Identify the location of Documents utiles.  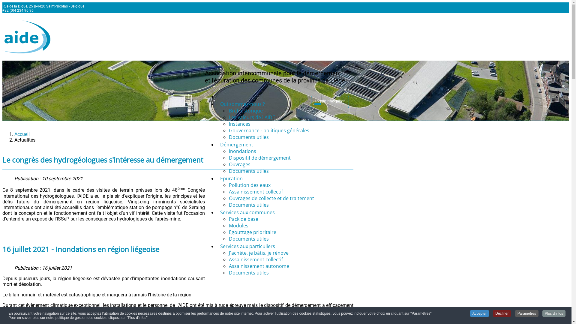
(249, 273).